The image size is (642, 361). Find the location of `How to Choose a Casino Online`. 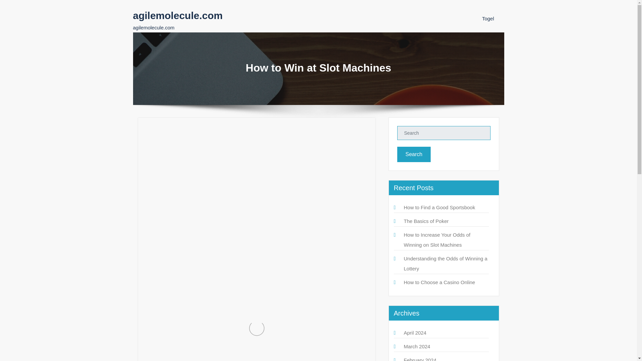

How to Choose a Casino Online is located at coordinates (439, 282).